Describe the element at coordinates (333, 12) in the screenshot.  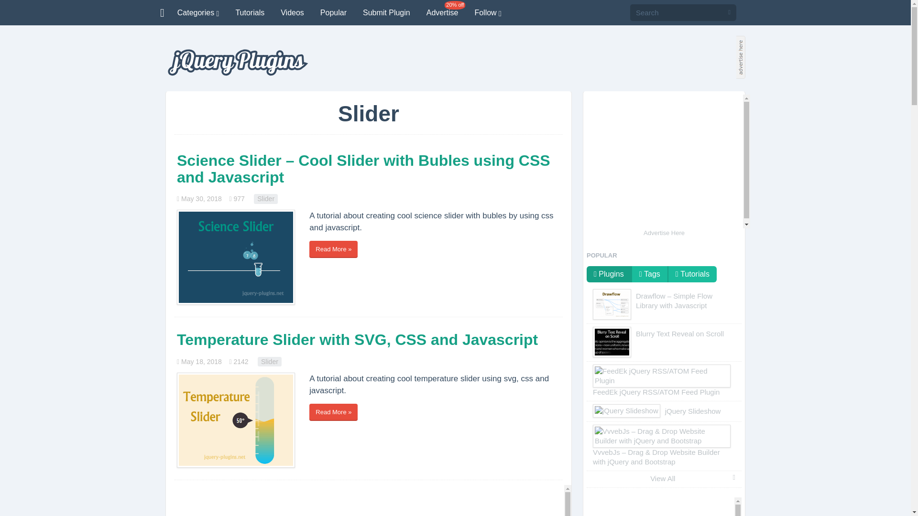
I see `Popular` at that location.